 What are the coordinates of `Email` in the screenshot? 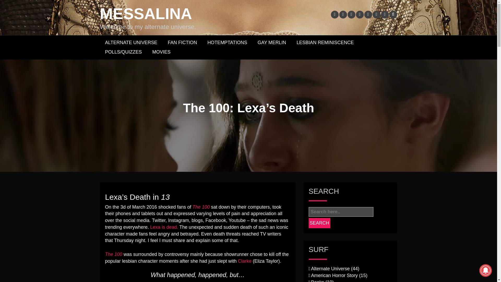 It's located at (385, 15).